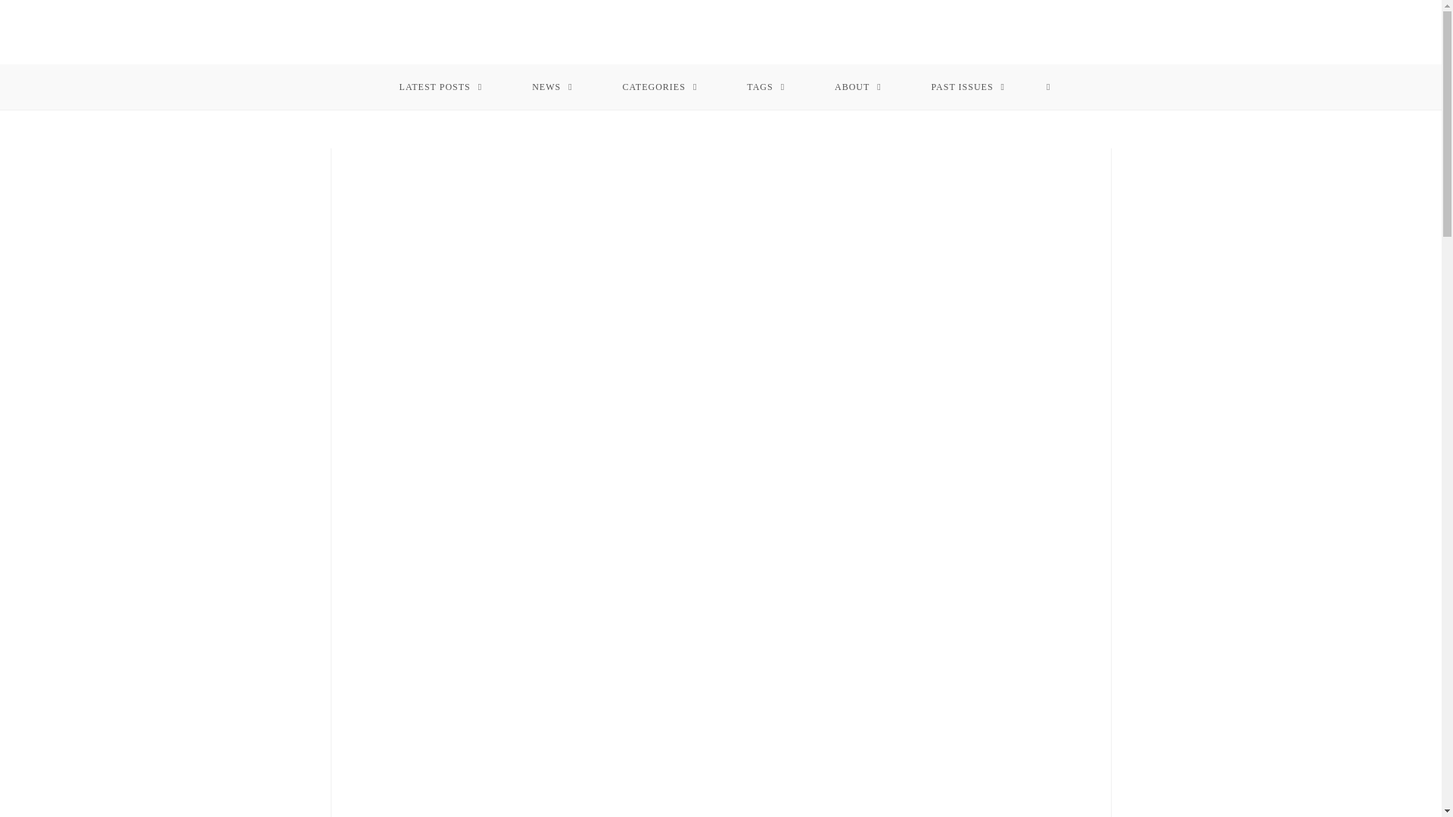  I want to click on NEWS, so click(552, 86).